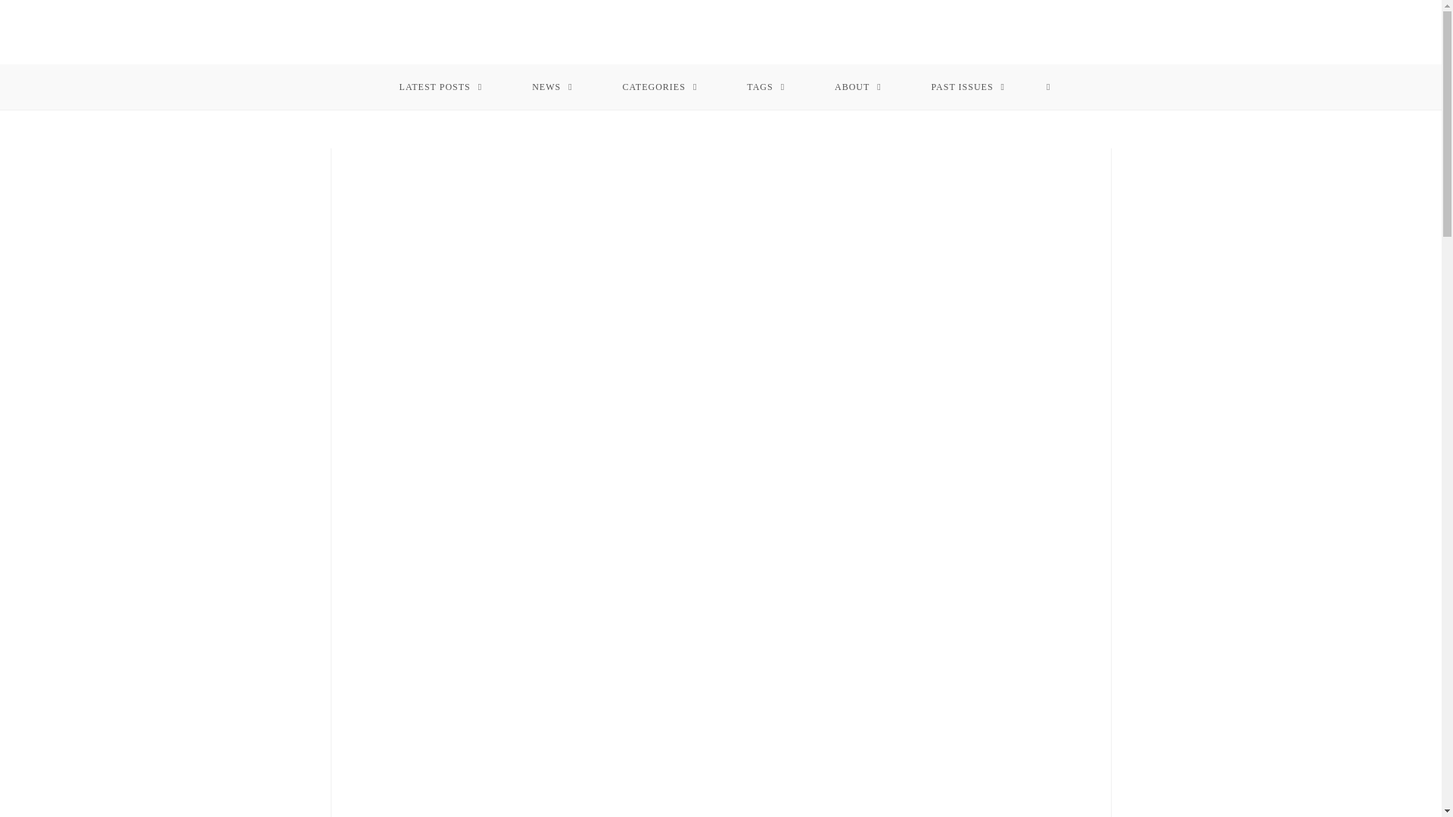  I want to click on NEWS, so click(552, 86).